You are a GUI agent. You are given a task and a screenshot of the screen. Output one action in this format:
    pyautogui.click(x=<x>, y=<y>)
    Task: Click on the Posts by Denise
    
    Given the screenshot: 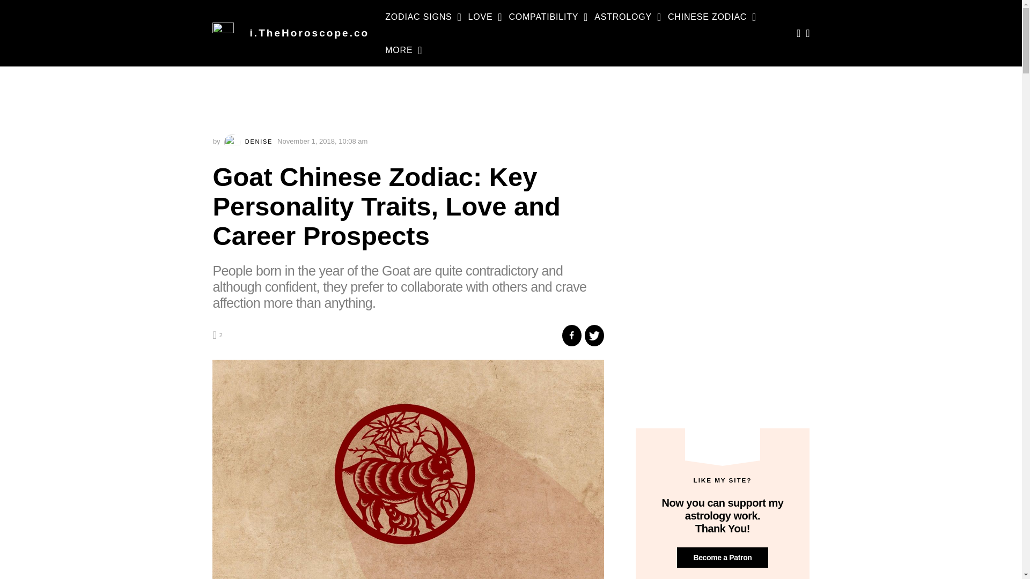 What is the action you would take?
    pyautogui.click(x=249, y=142)
    